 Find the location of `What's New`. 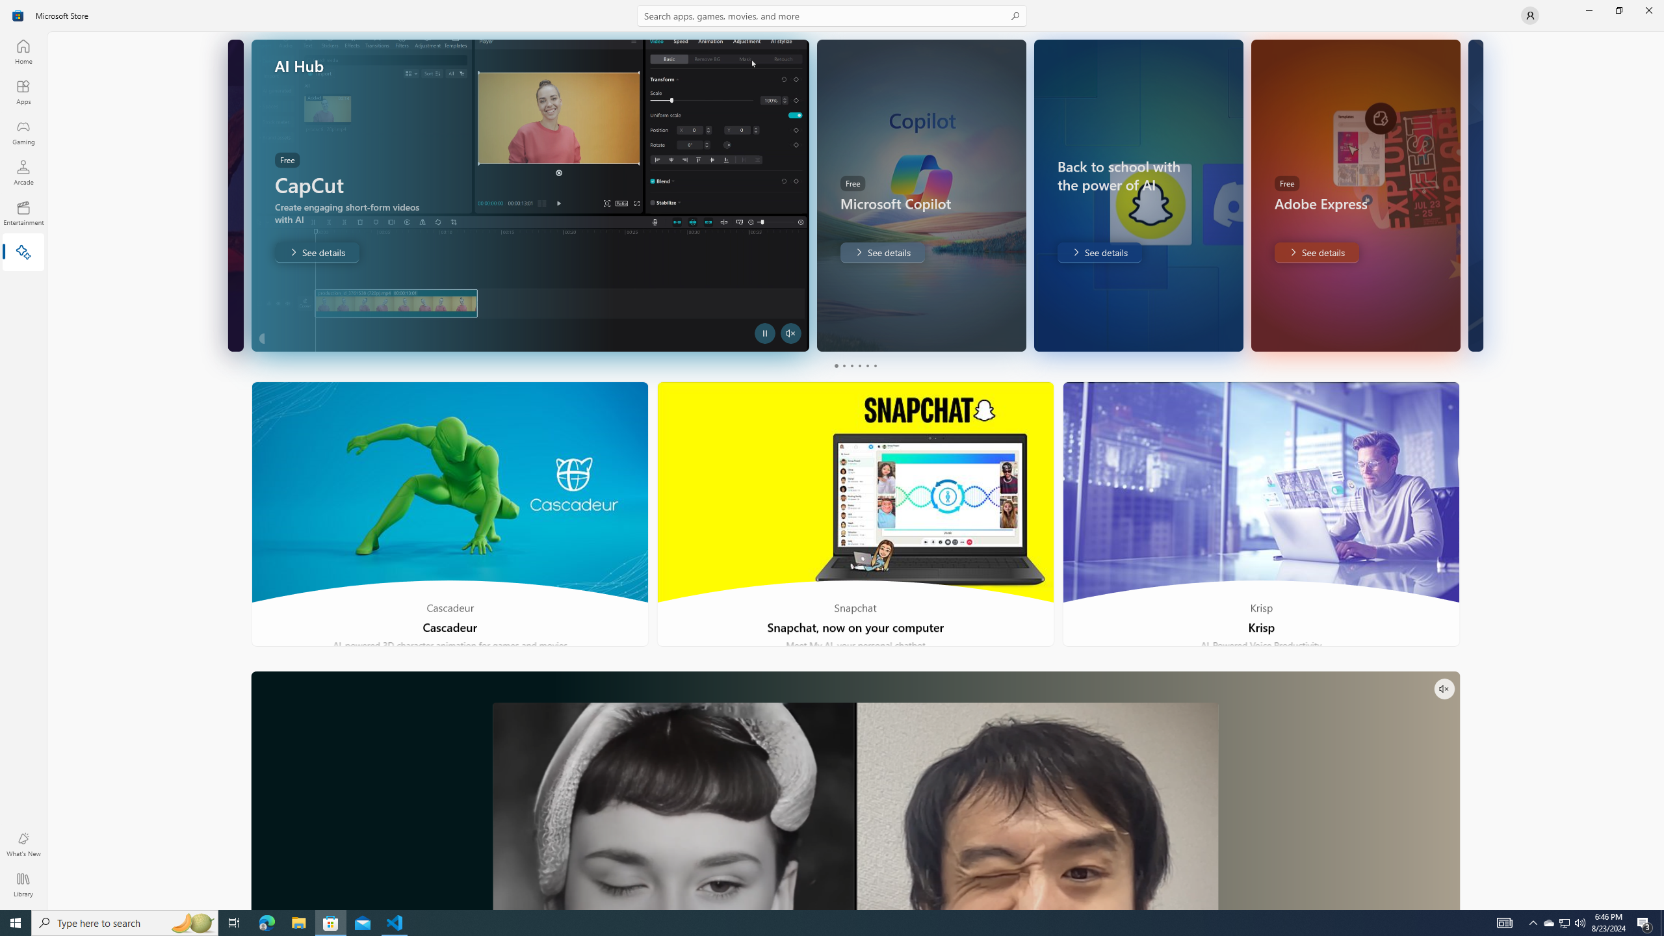

What's New is located at coordinates (23, 844).